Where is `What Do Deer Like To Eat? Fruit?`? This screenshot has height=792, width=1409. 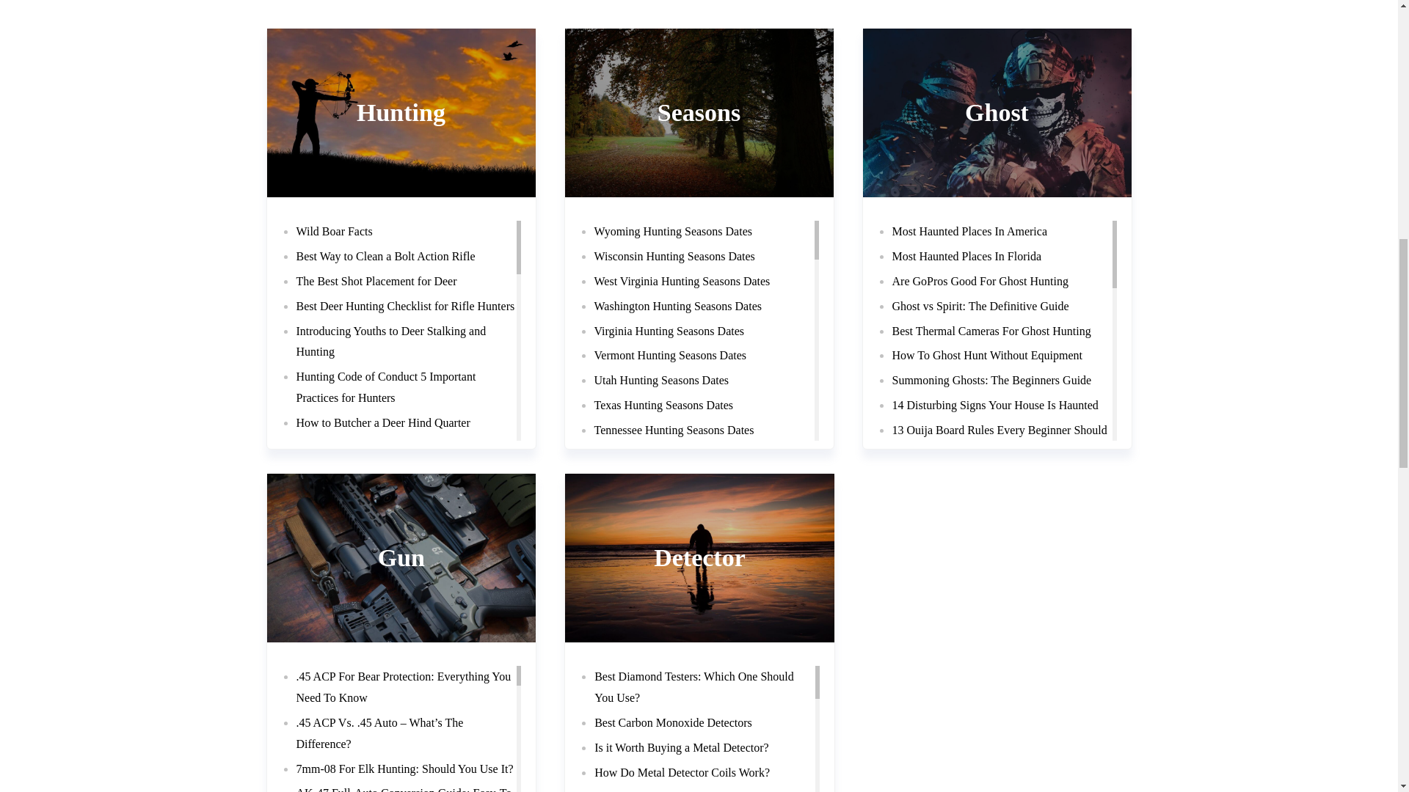 What Do Deer Like To Eat? Fruit? is located at coordinates (377, 472).